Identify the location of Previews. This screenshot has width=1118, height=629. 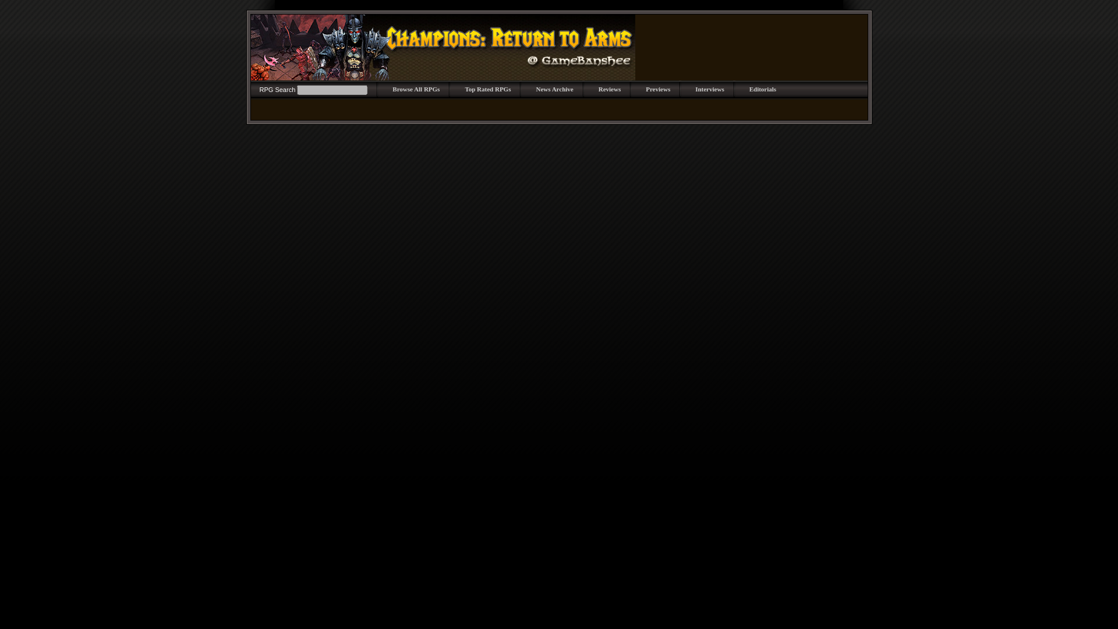
(658, 89).